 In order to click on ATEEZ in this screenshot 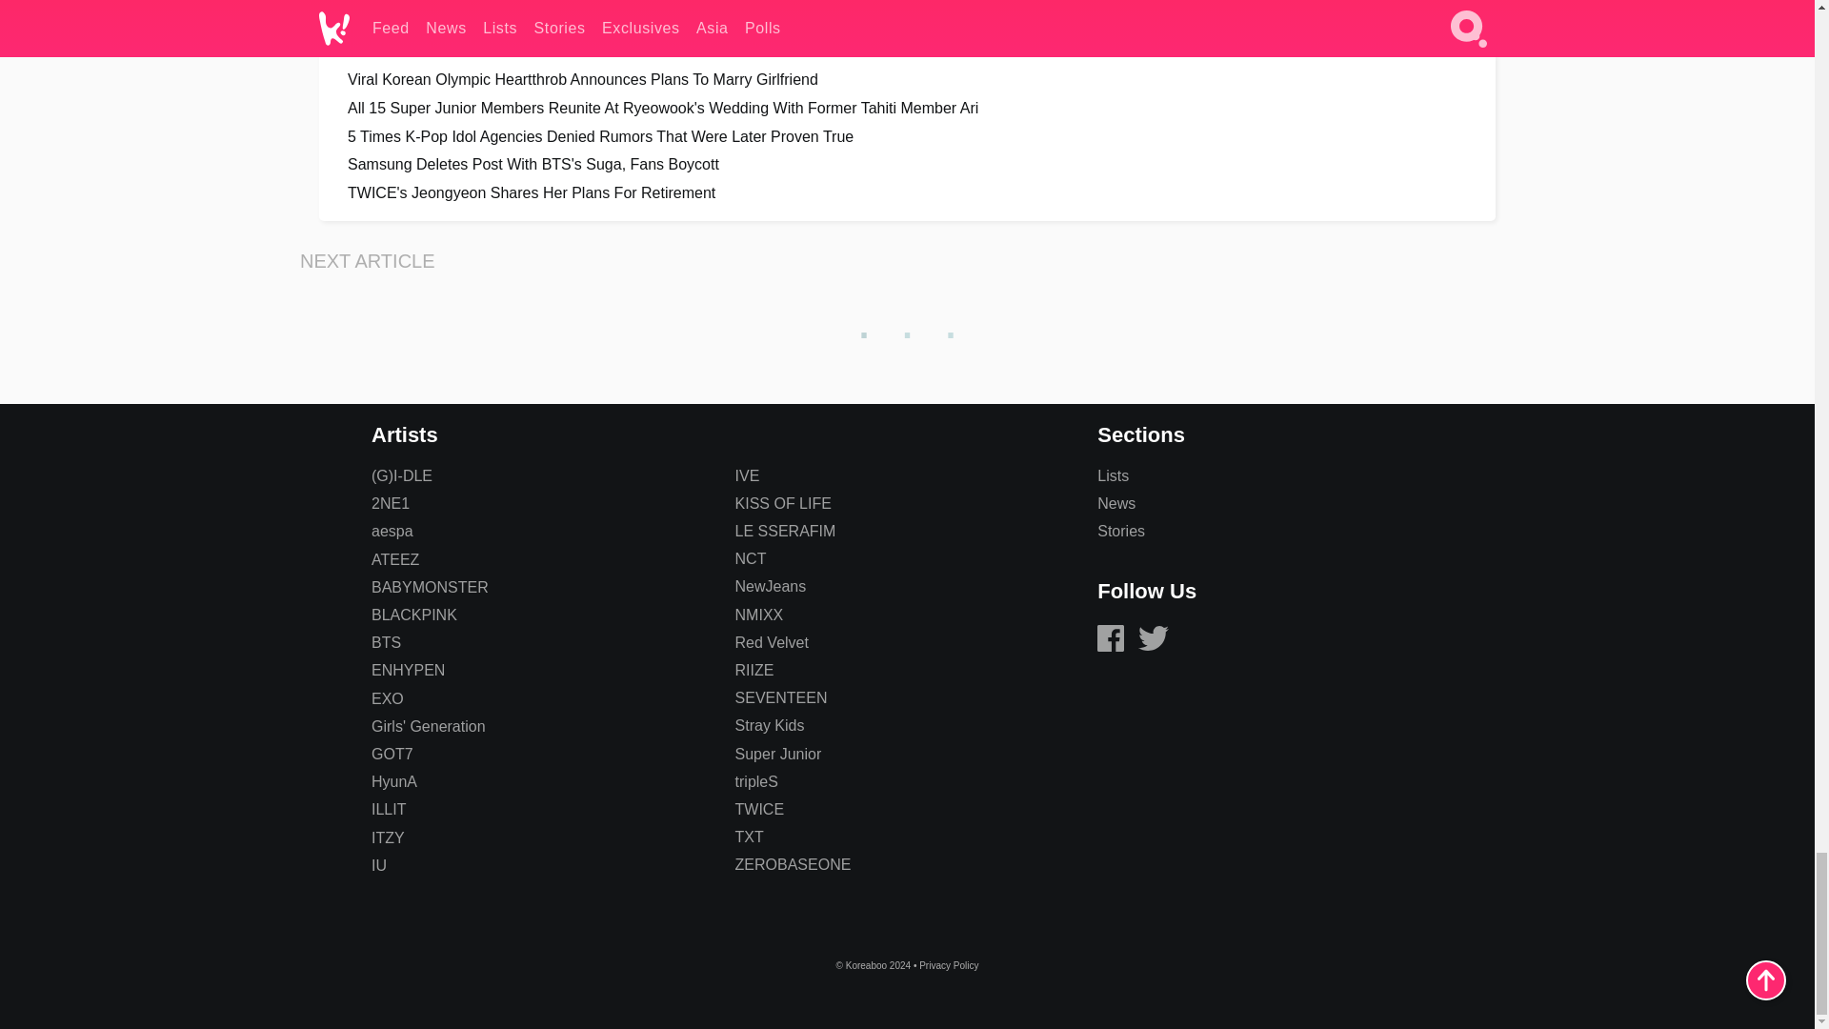, I will do `click(394, 559)`.